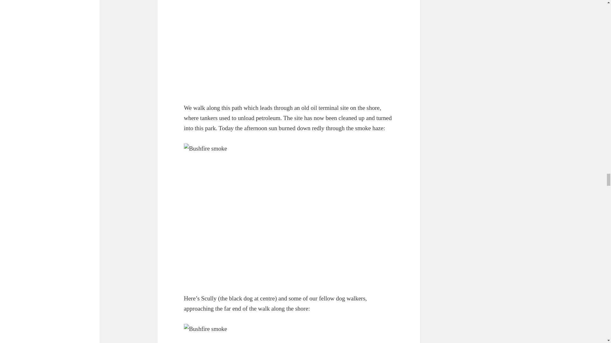 This screenshot has height=343, width=611. Describe the element at coordinates (289, 46) in the screenshot. I see `Bushfire smoke` at that location.